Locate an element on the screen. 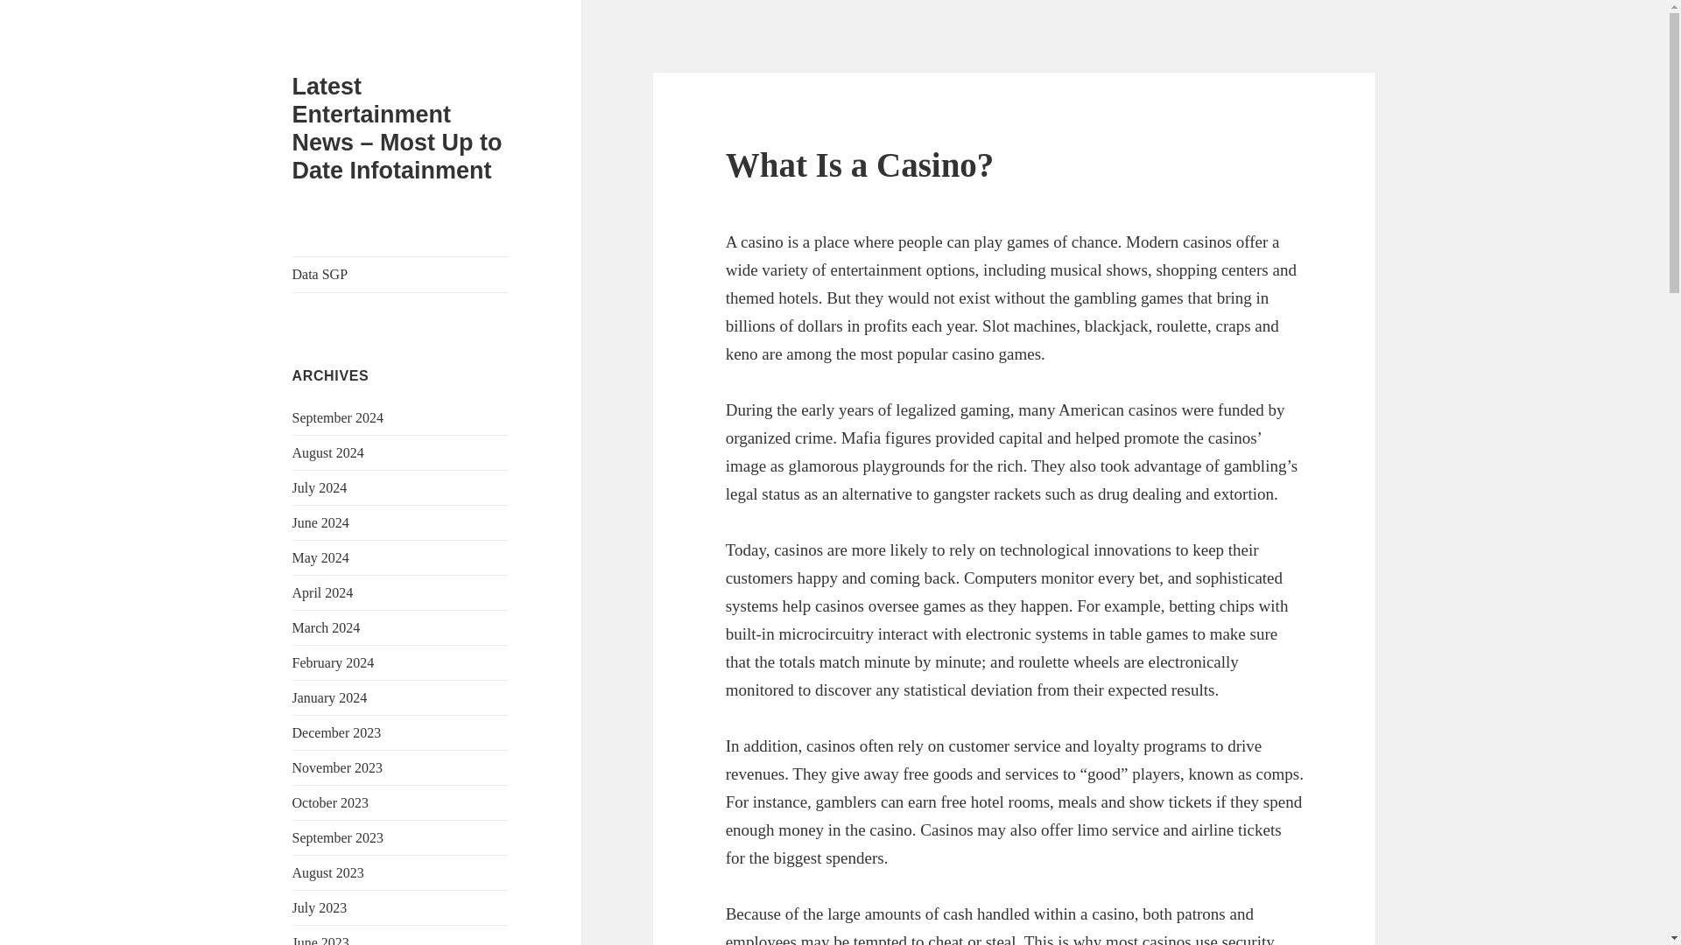  August 2023 is located at coordinates (328, 872).